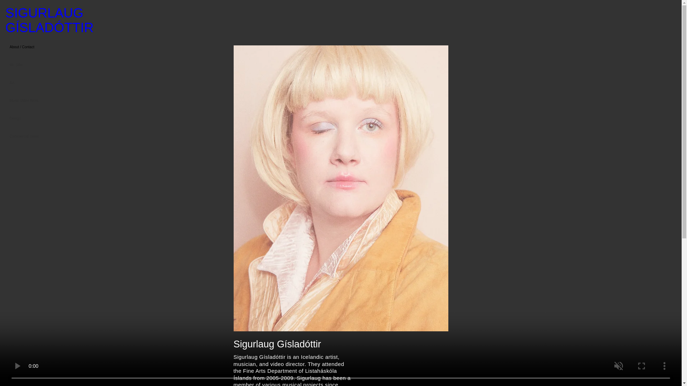  What do you see at coordinates (55, 65) in the screenshot?
I see `Mr. Silla` at bounding box center [55, 65].